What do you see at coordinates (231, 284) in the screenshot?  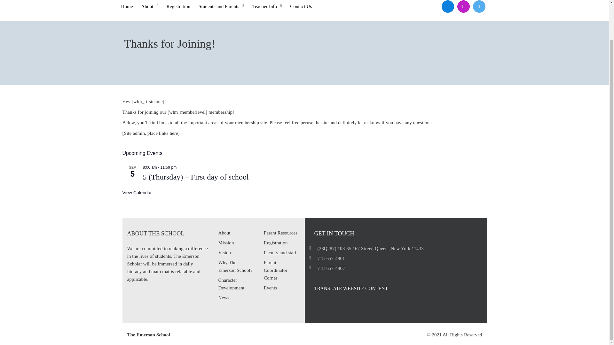 I see `Character Development` at bounding box center [231, 284].